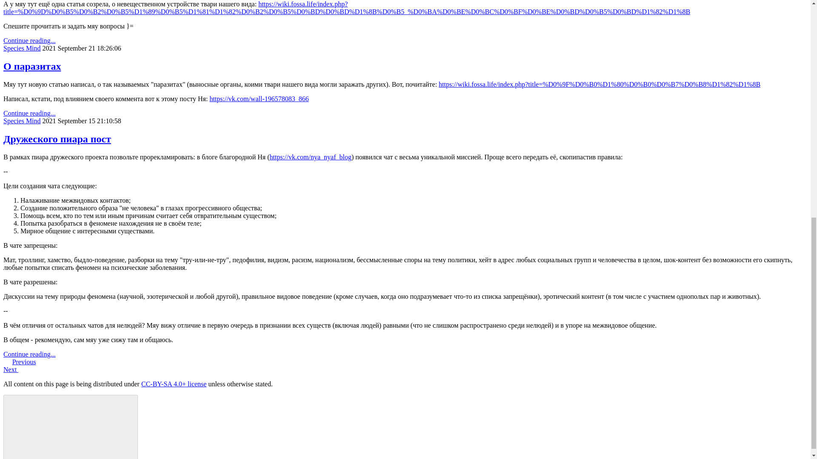  I want to click on Continue reading..., so click(29, 113).